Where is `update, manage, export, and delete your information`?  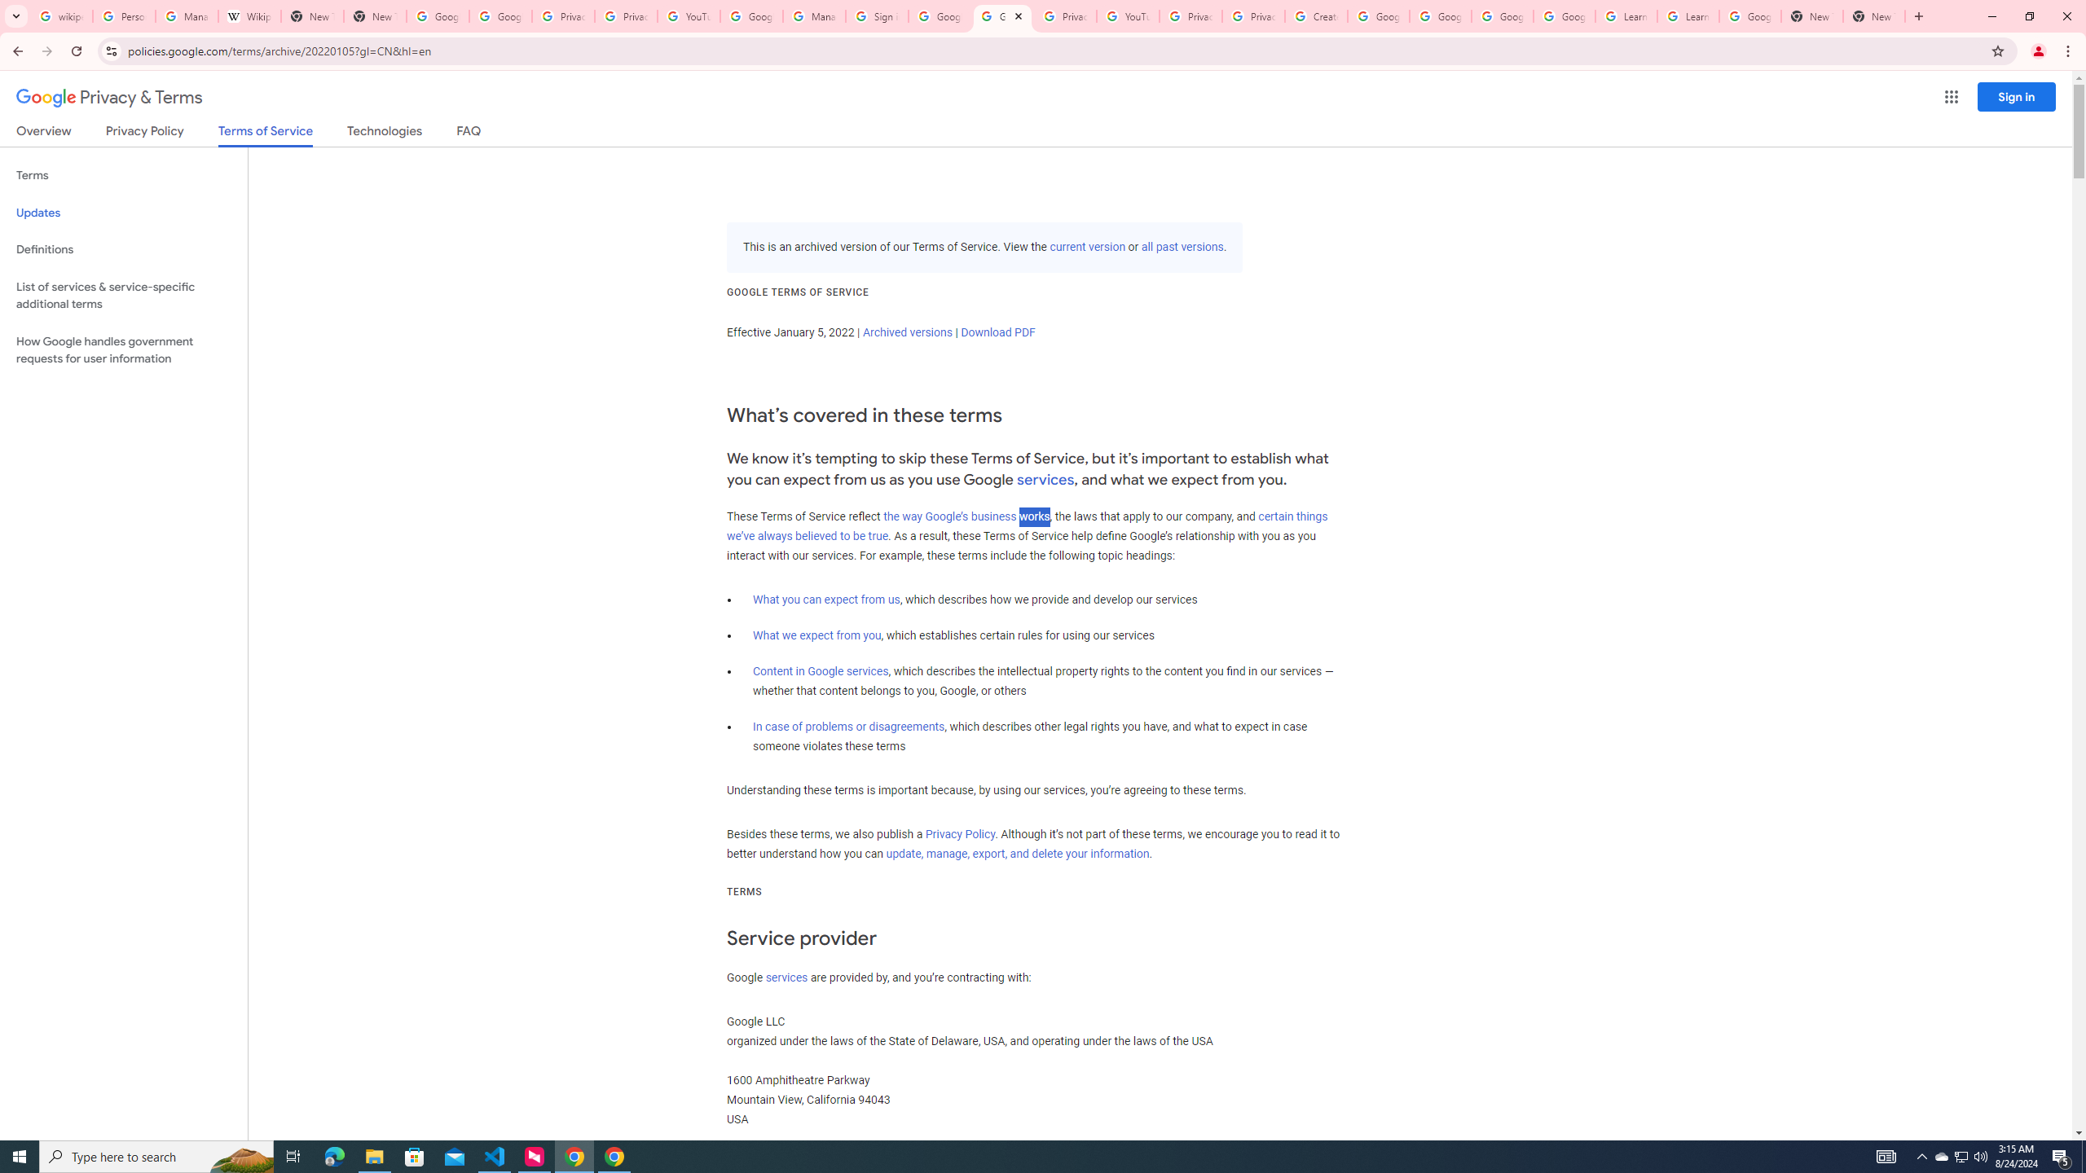 update, manage, export, and delete your information is located at coordinates (1018, 854).